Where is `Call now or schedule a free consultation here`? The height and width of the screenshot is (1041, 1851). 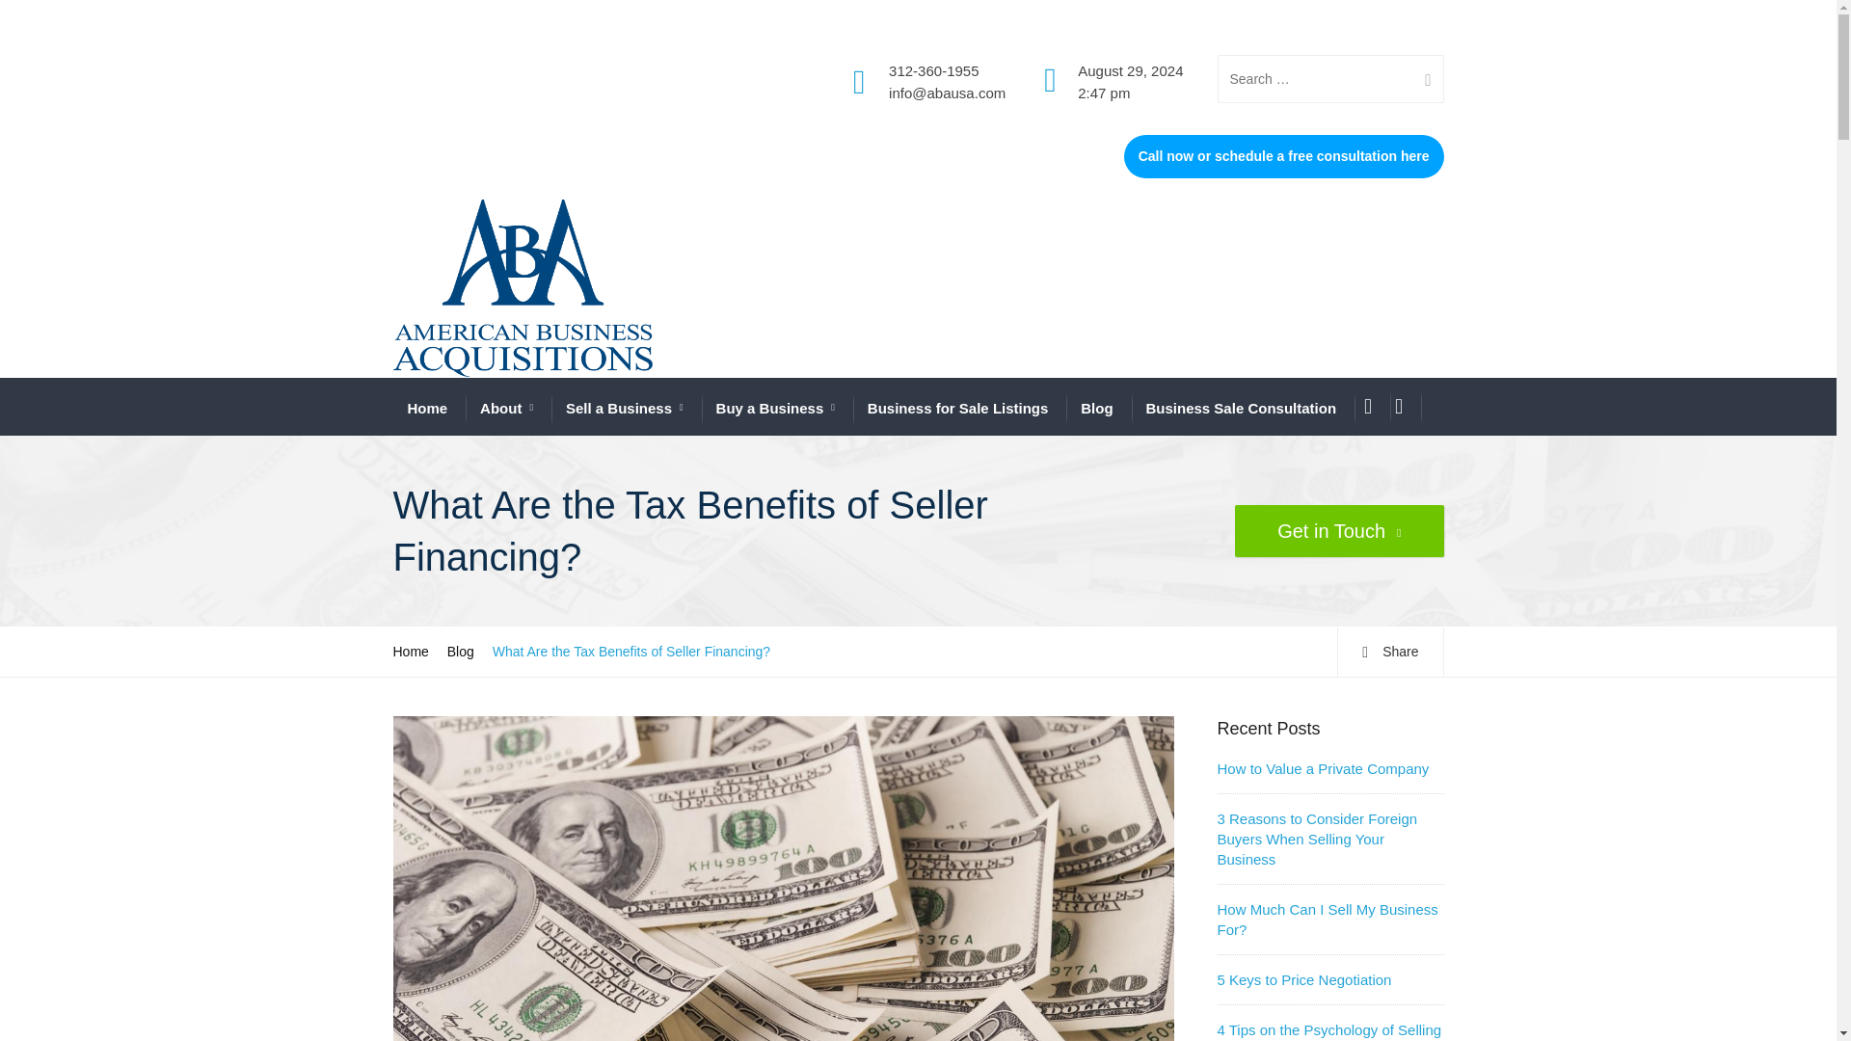 Call now or schedule a free consultation here is located at coordinates (1283, 156).